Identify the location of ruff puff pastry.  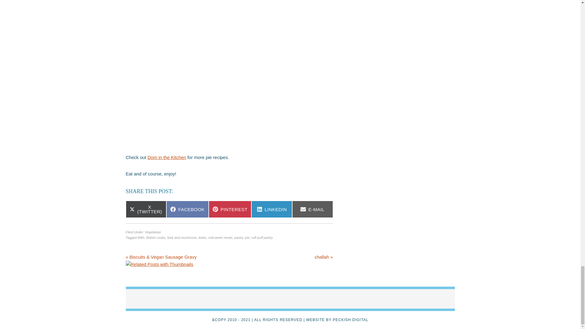
(262, 238).